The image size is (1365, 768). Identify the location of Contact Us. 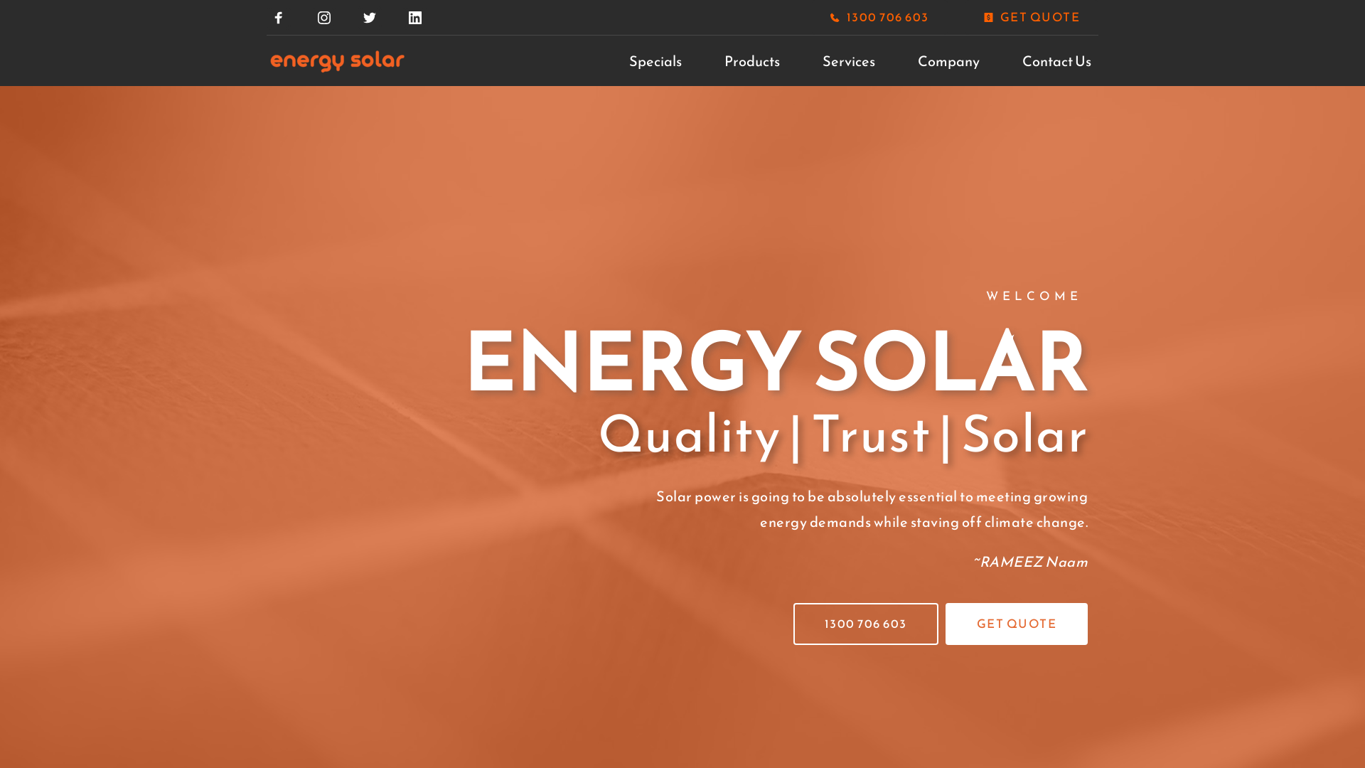
(1056, 61).